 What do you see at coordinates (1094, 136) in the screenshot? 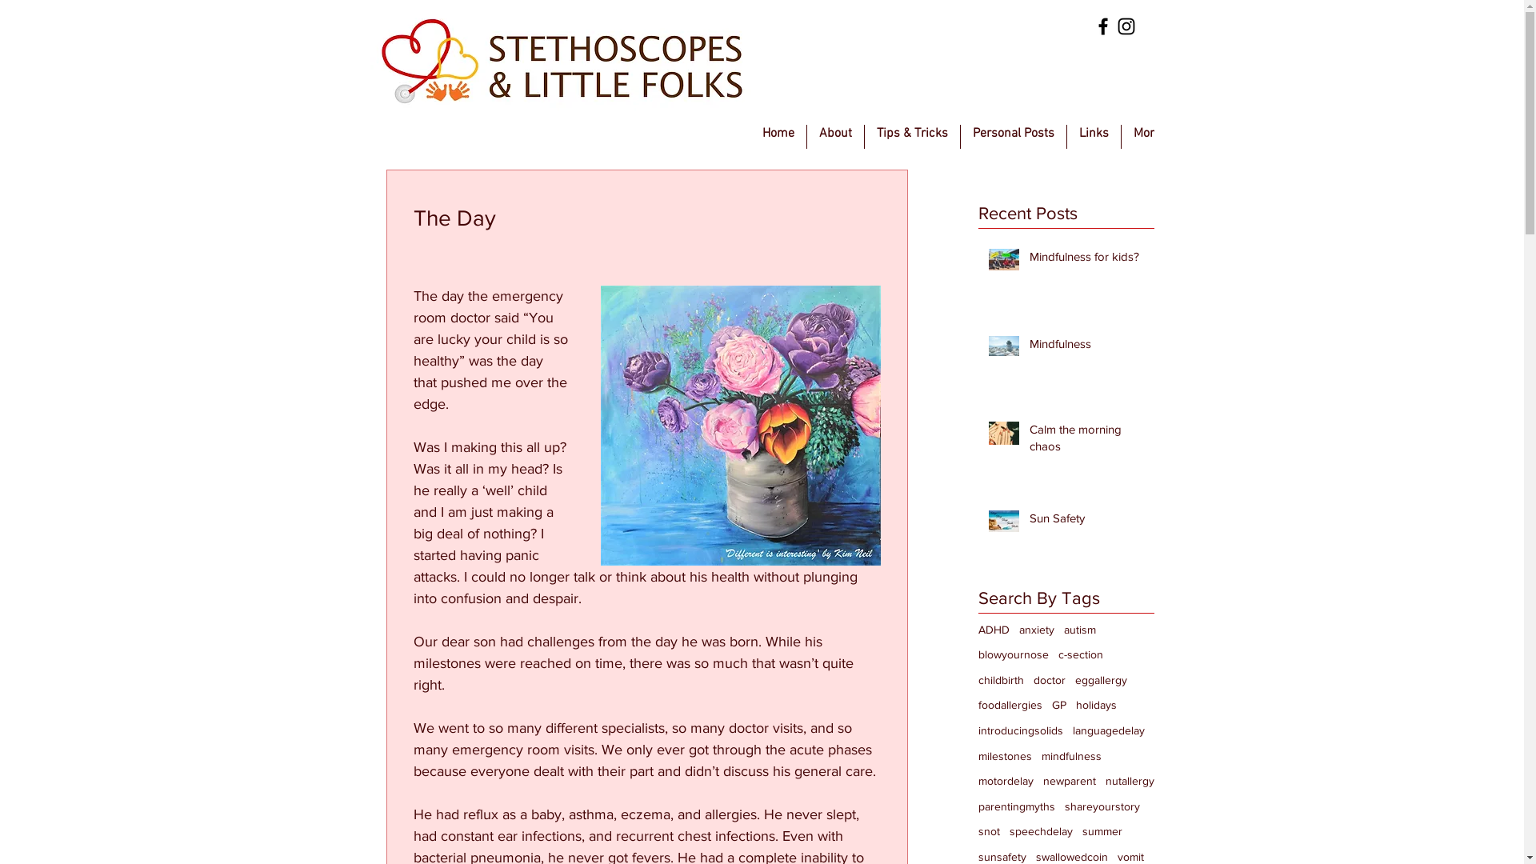
I see `Links` at bounding box center [1094, 136].